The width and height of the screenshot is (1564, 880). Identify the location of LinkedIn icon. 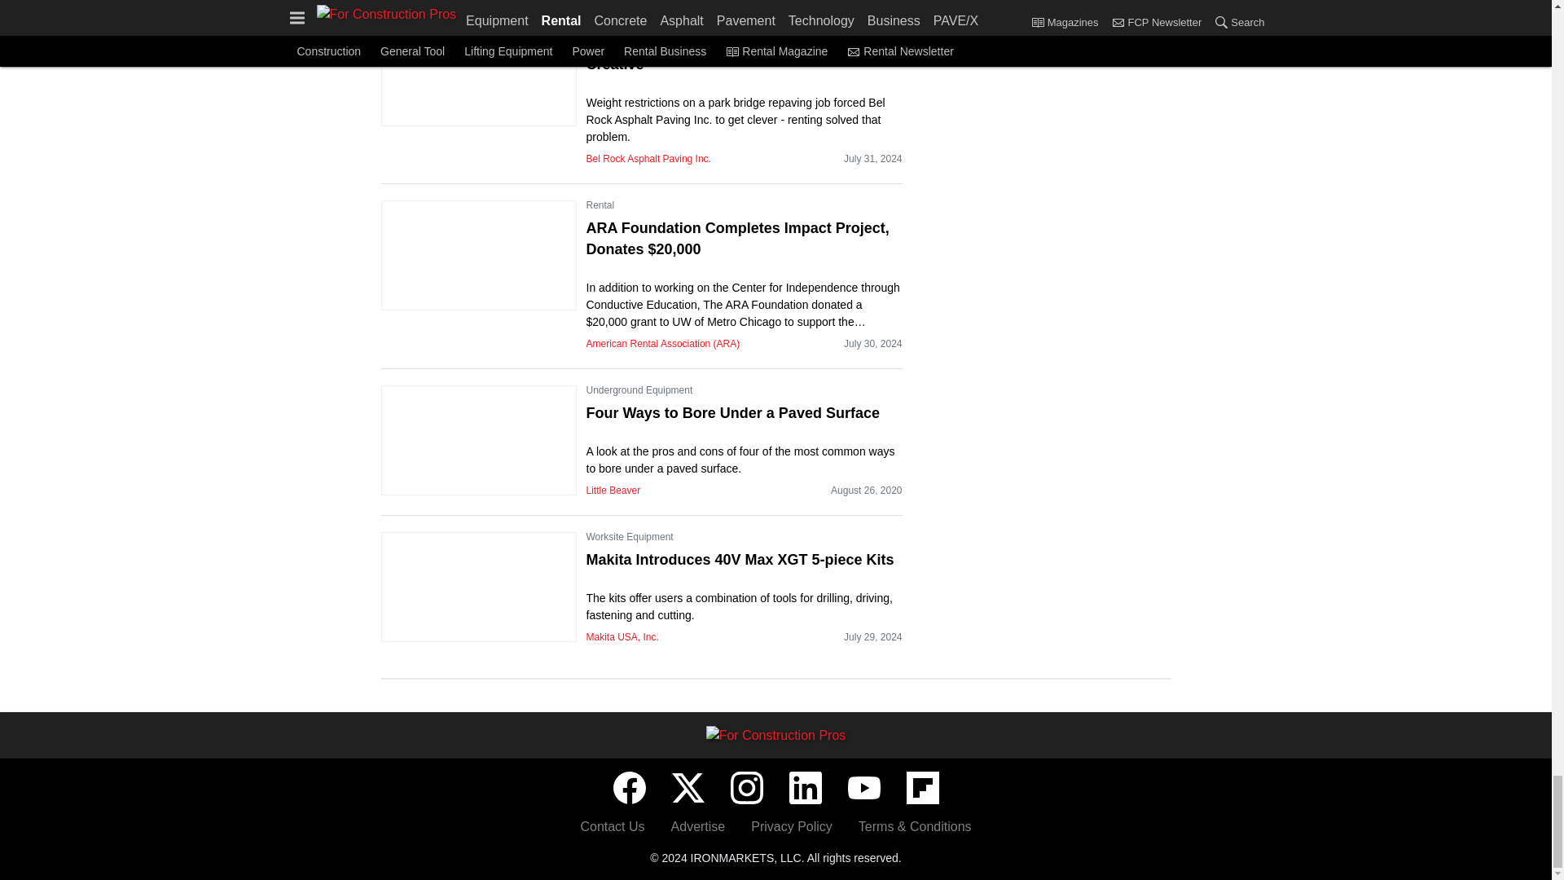
(805, 788).